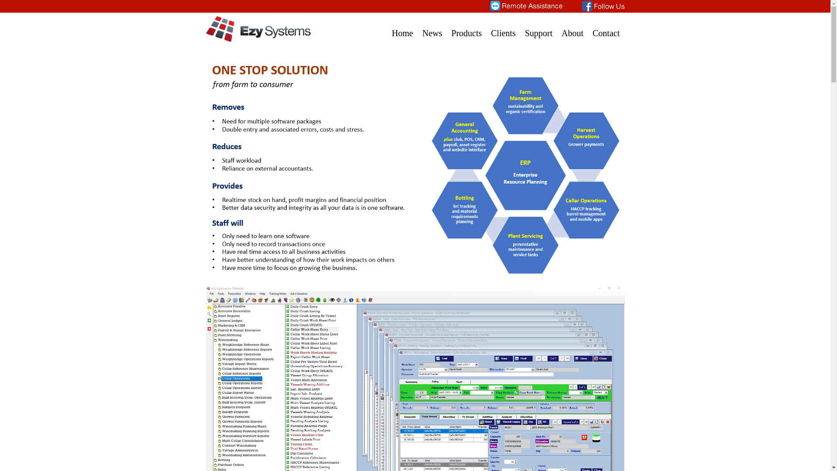 Image resolution: width=837 pixels, height=471 pixels. Describe the element at coordinates (572, 28) in the screenshot. I see `About` at that location.